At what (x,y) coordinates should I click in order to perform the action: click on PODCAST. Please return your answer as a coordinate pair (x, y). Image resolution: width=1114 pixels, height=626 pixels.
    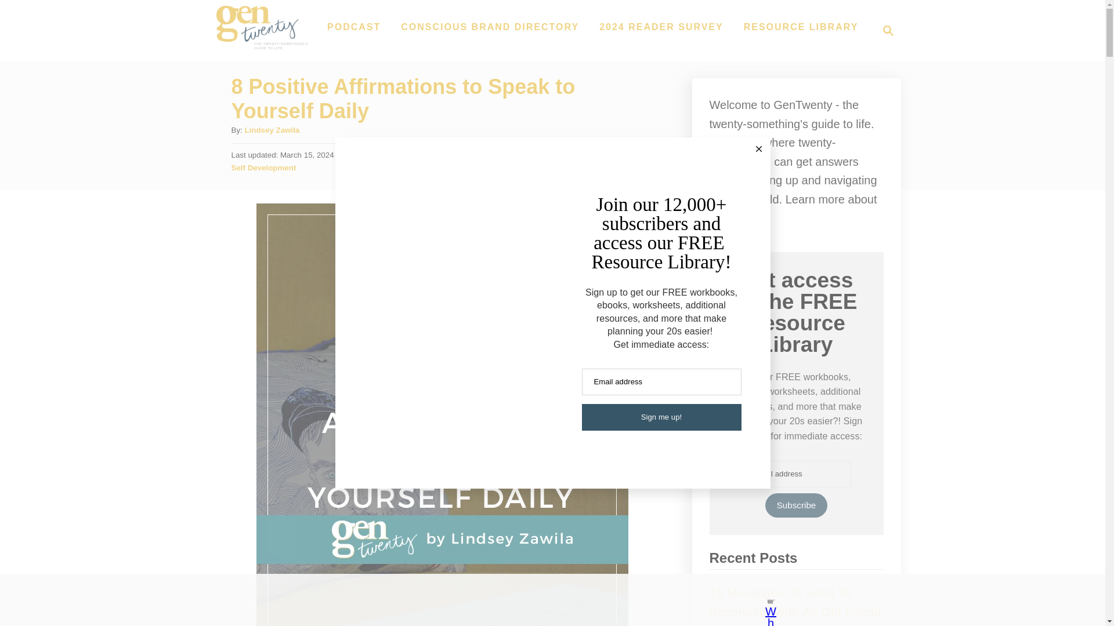
    Looking at the image, I should click on (888, 30).